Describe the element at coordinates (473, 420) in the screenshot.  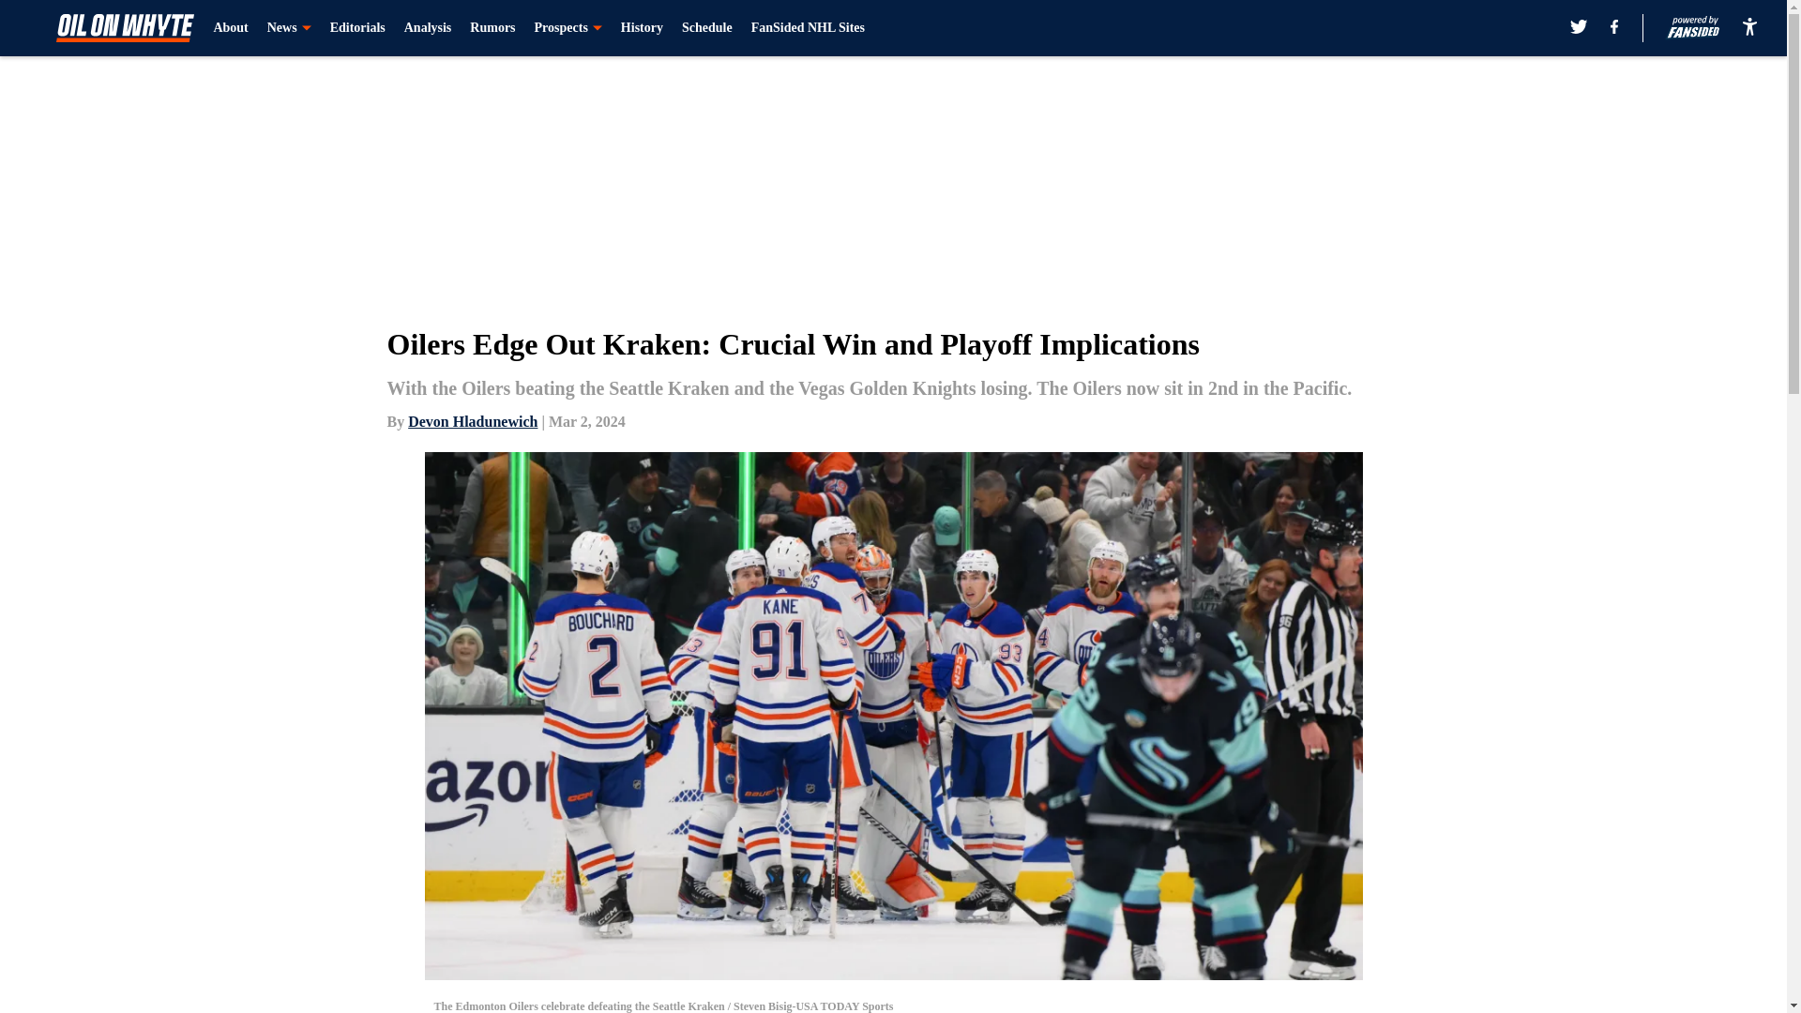
I see `Devon Hladunewich` at that location.